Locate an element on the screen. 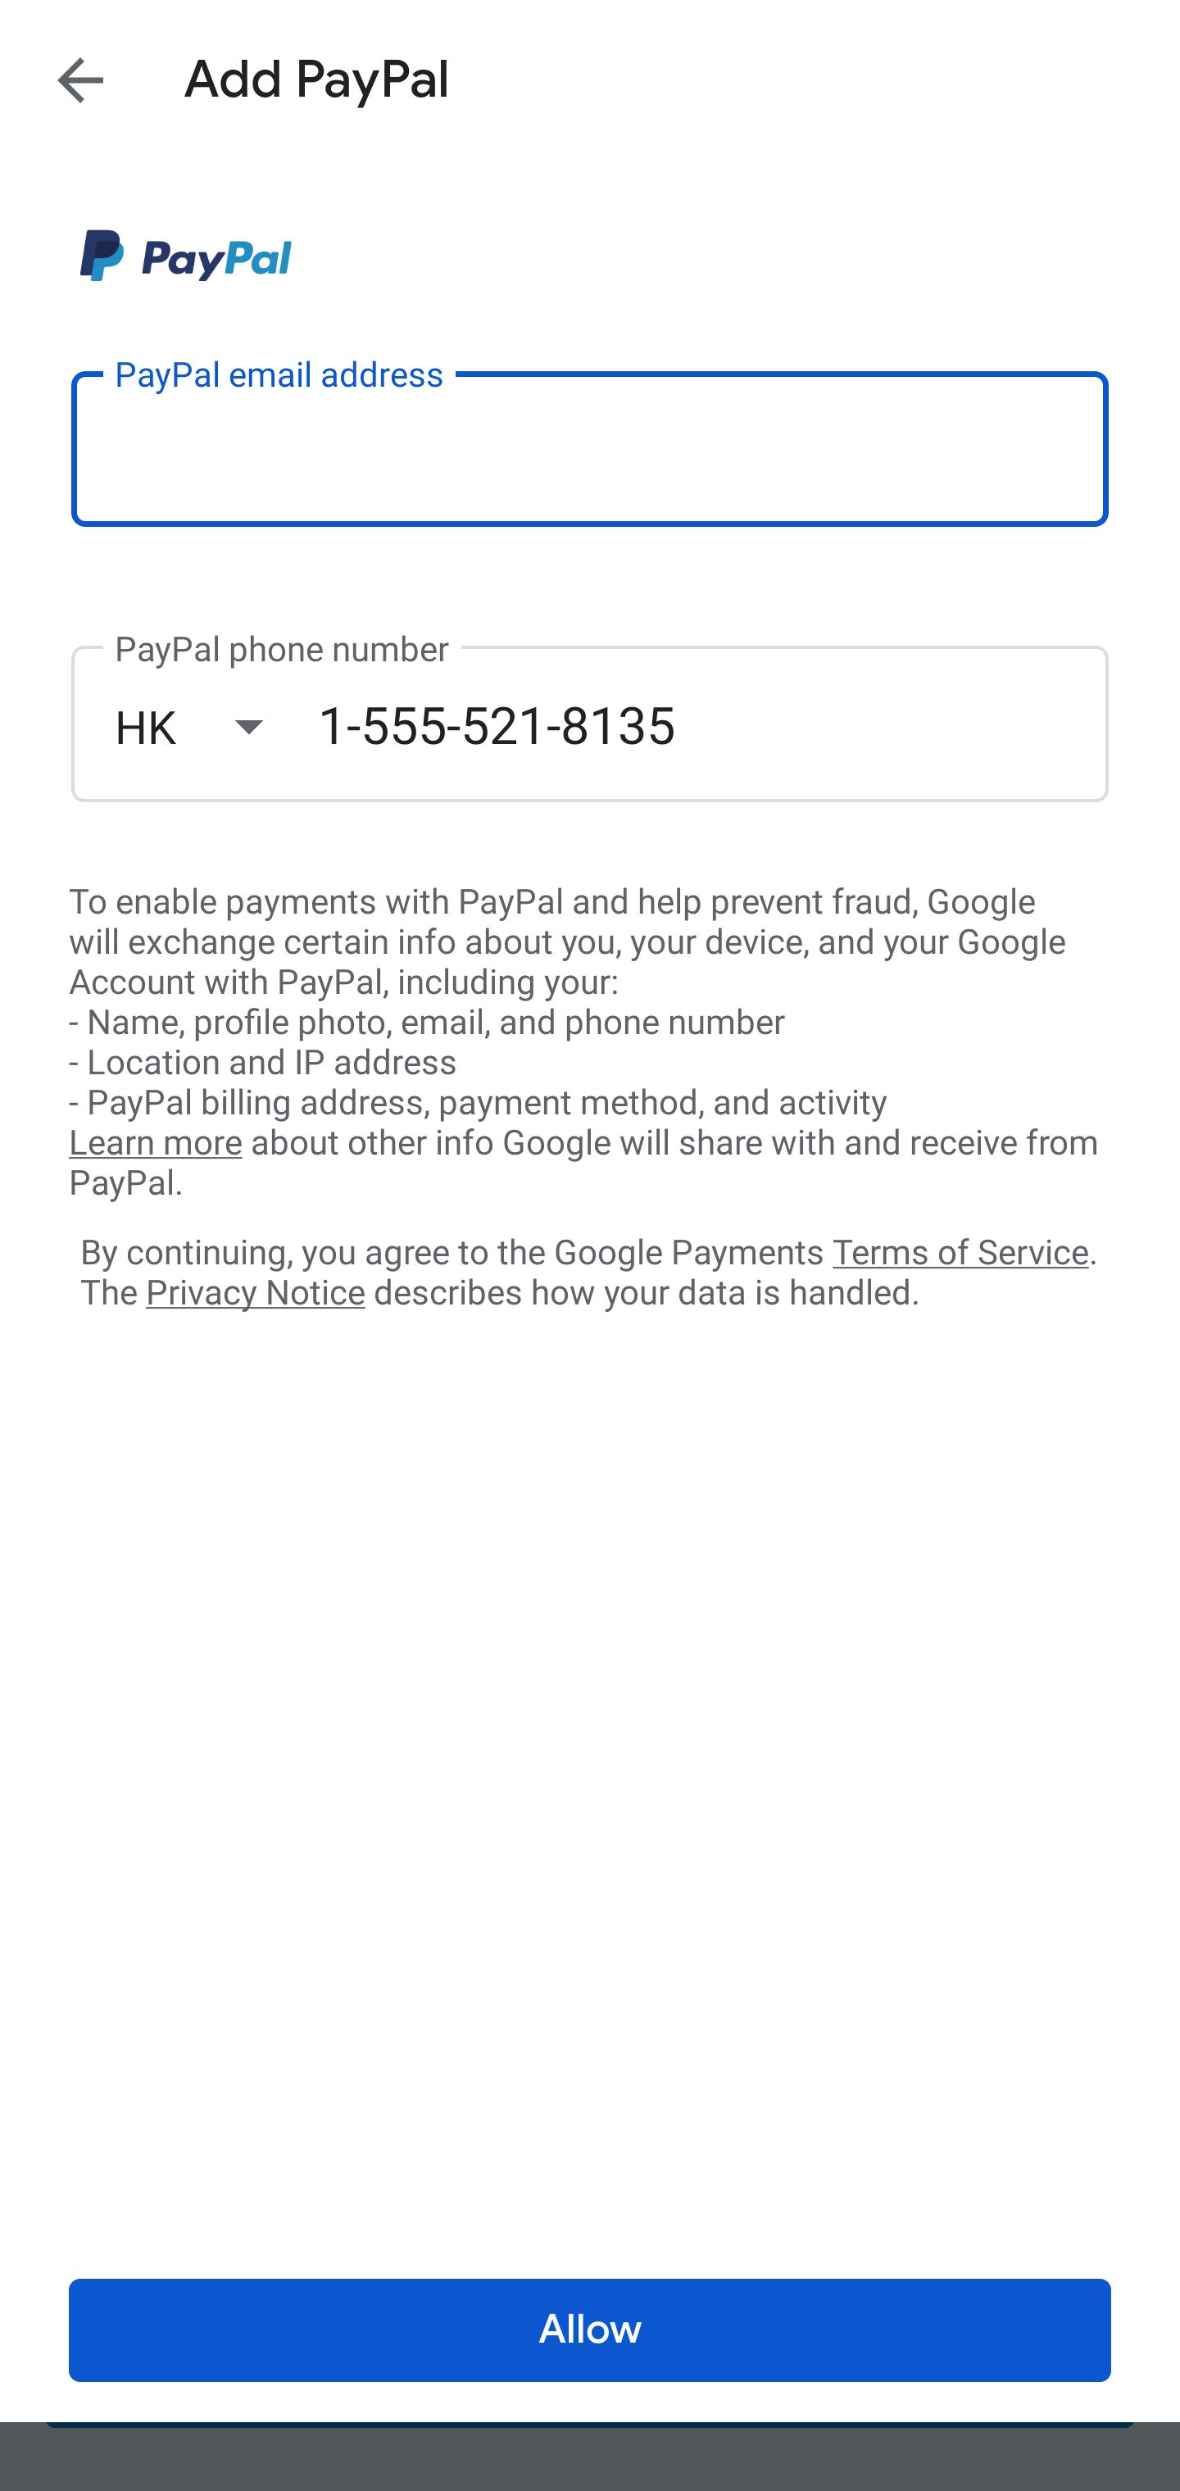 The height and width of the screenshot is (2491, 1180). Allow is located at coordinates (590, 2330).